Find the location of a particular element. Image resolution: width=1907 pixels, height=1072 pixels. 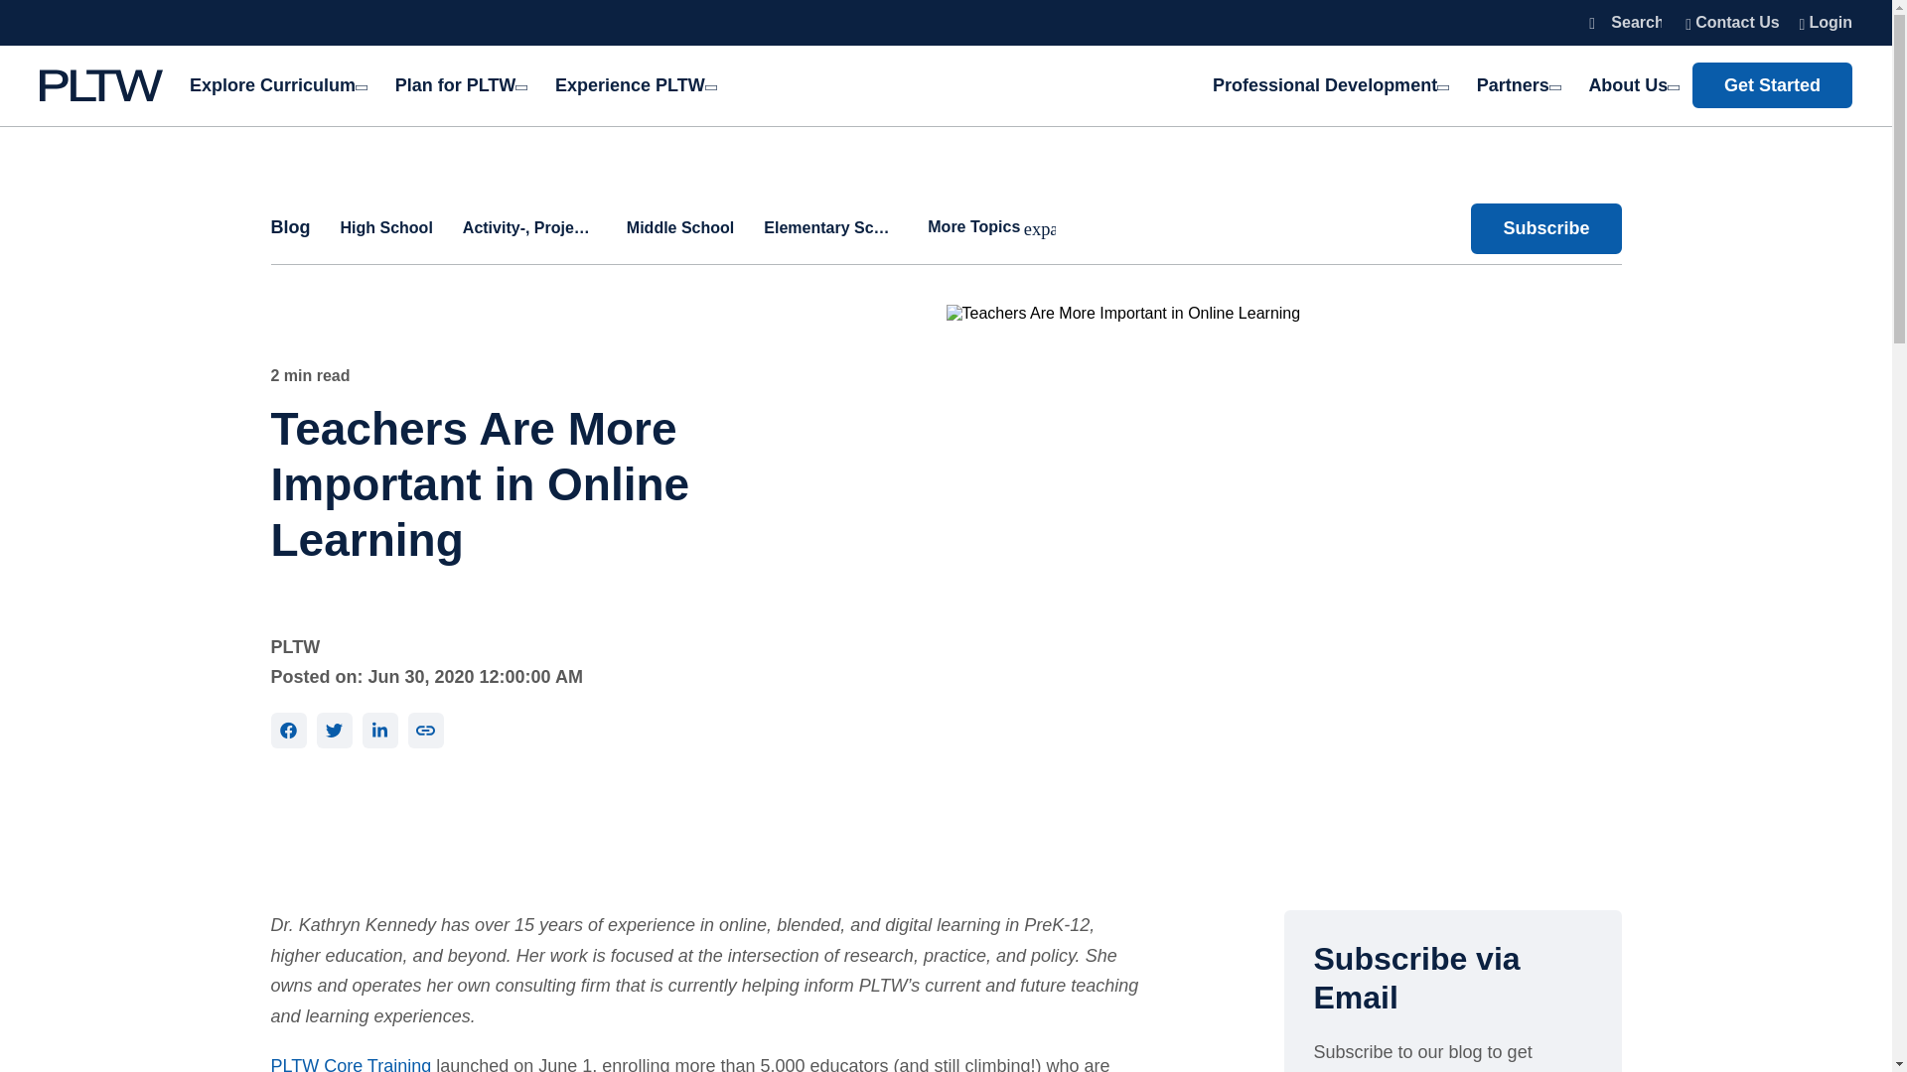

Login is located at coordinates (1821, 22).